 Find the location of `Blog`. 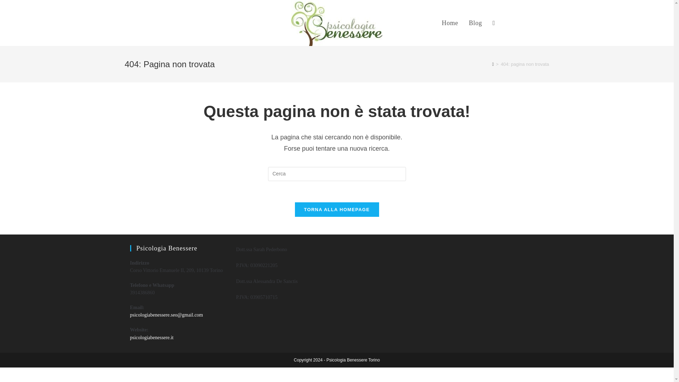

Blog is located at coordinates (475, 23).